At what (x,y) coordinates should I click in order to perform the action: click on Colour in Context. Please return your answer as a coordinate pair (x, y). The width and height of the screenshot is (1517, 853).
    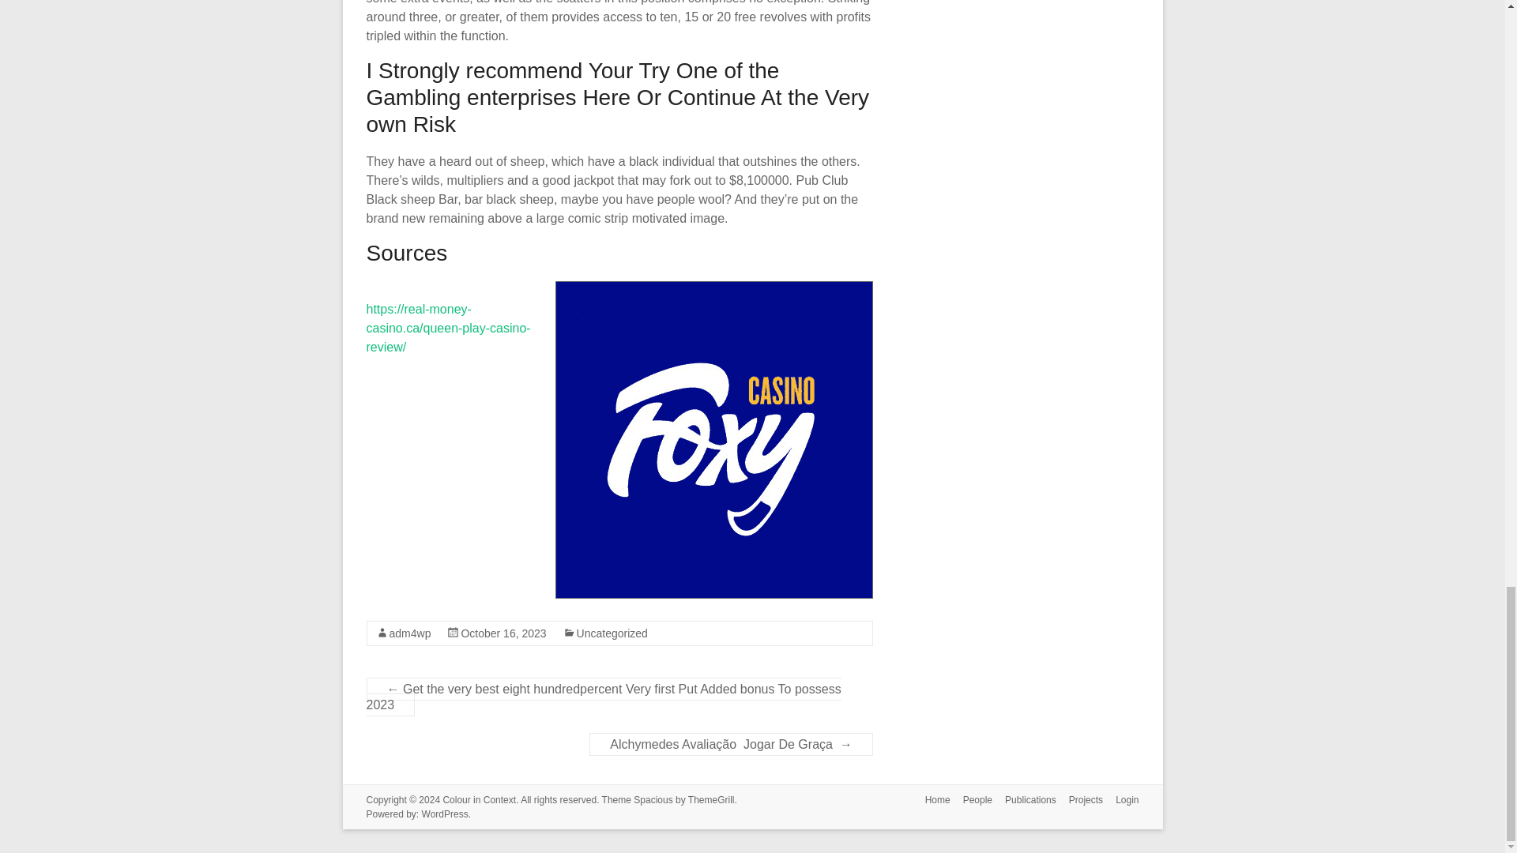
    Looking at the image, I should click on (479, 799).